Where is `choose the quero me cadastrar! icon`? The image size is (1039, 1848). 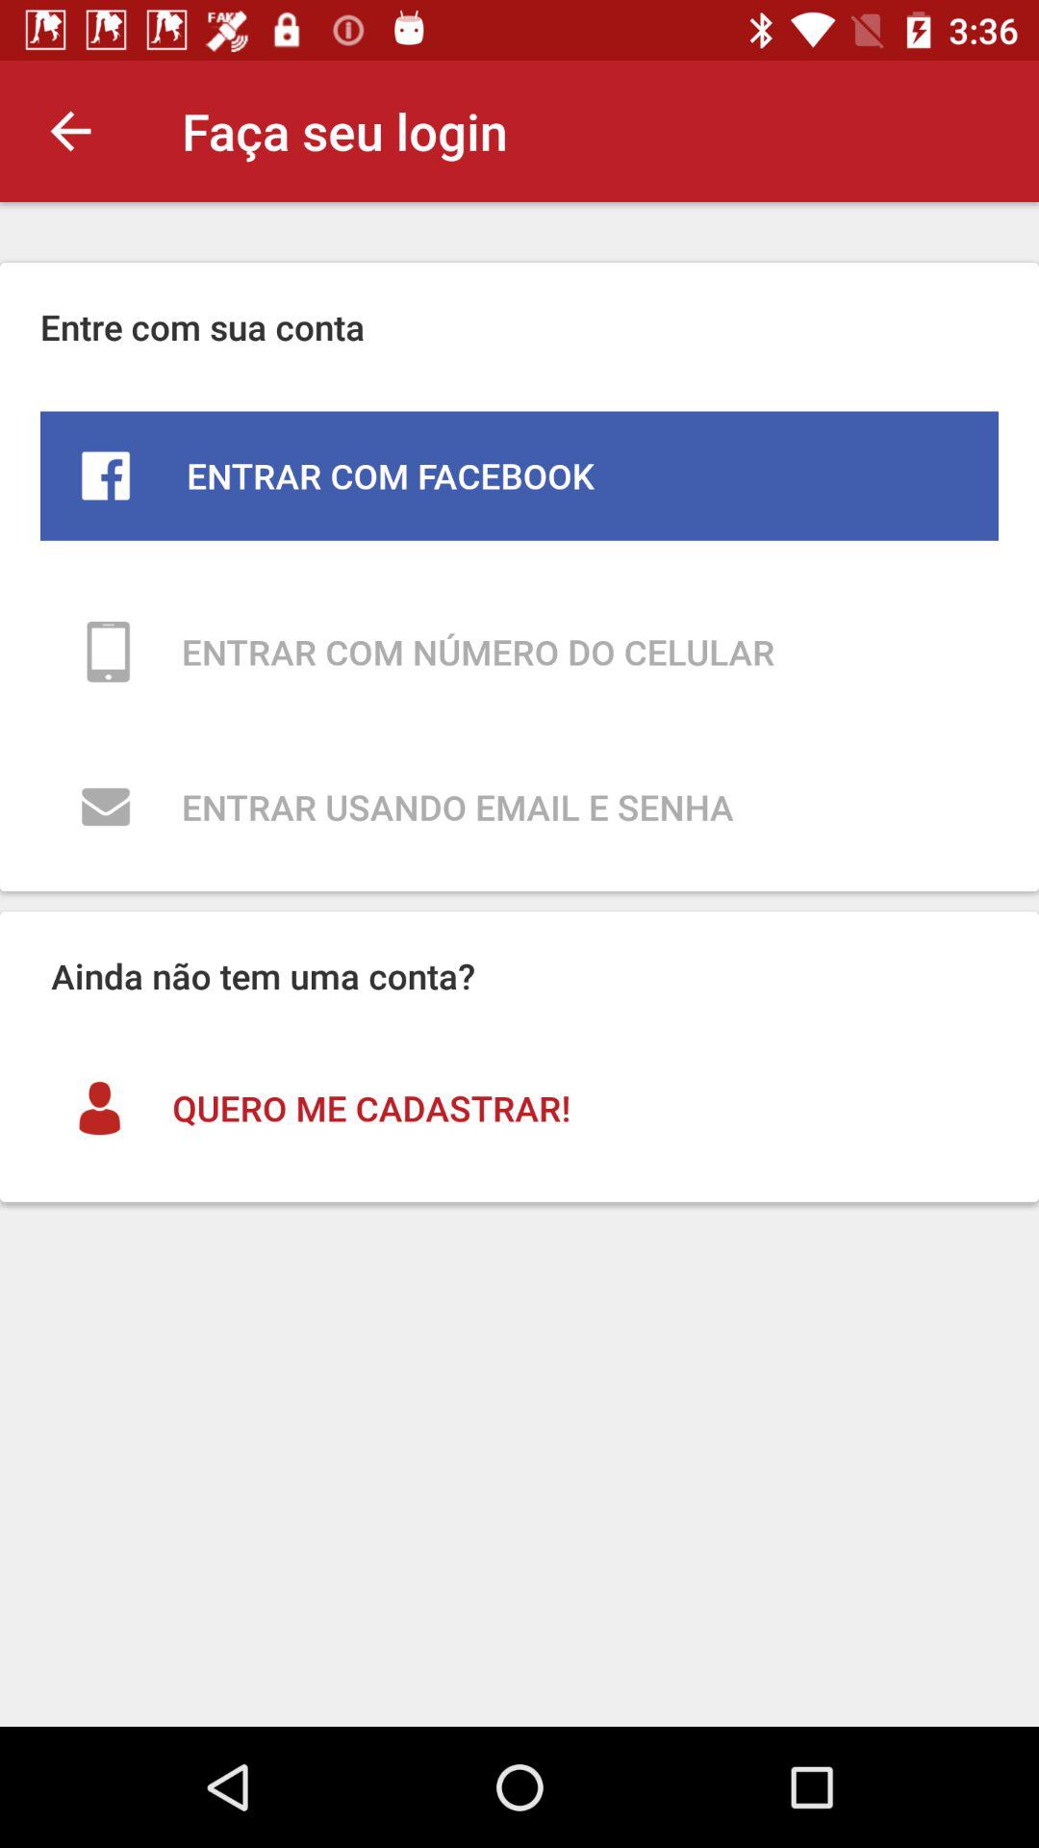
choose the quero me cadastrar! icon is located at coordinates (519, 1108).